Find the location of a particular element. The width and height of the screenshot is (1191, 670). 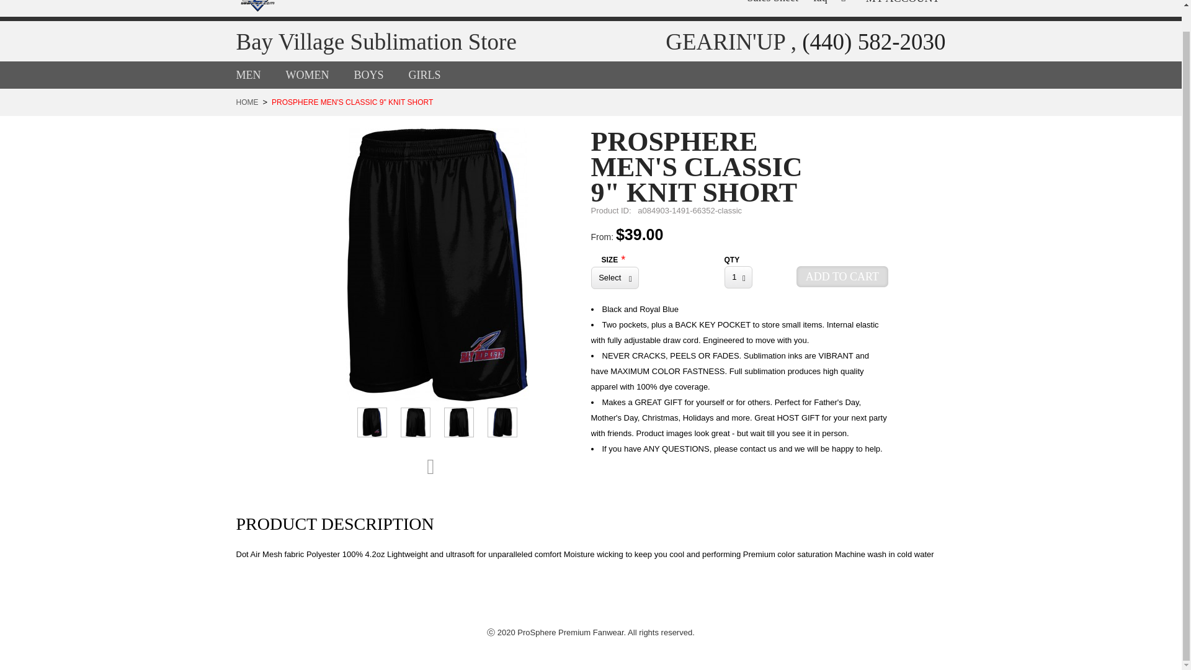

ADD TO CART is located at coordinates (842, 277).